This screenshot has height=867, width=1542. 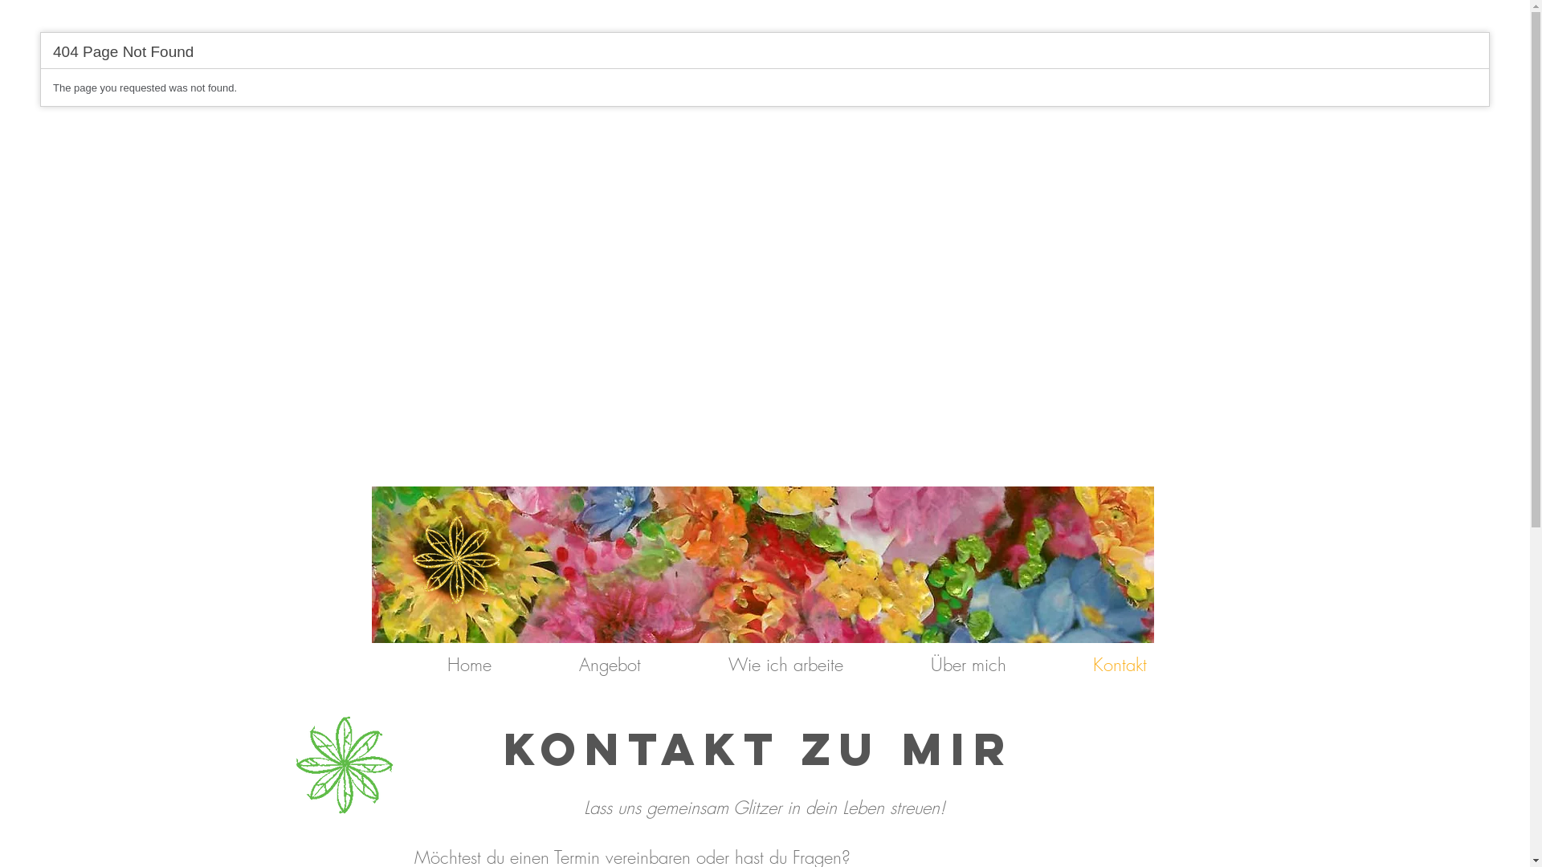 What do you see at coordinates (577, 665) in the screenshot?
I see `Angebot` at bounding box center [577, 665].